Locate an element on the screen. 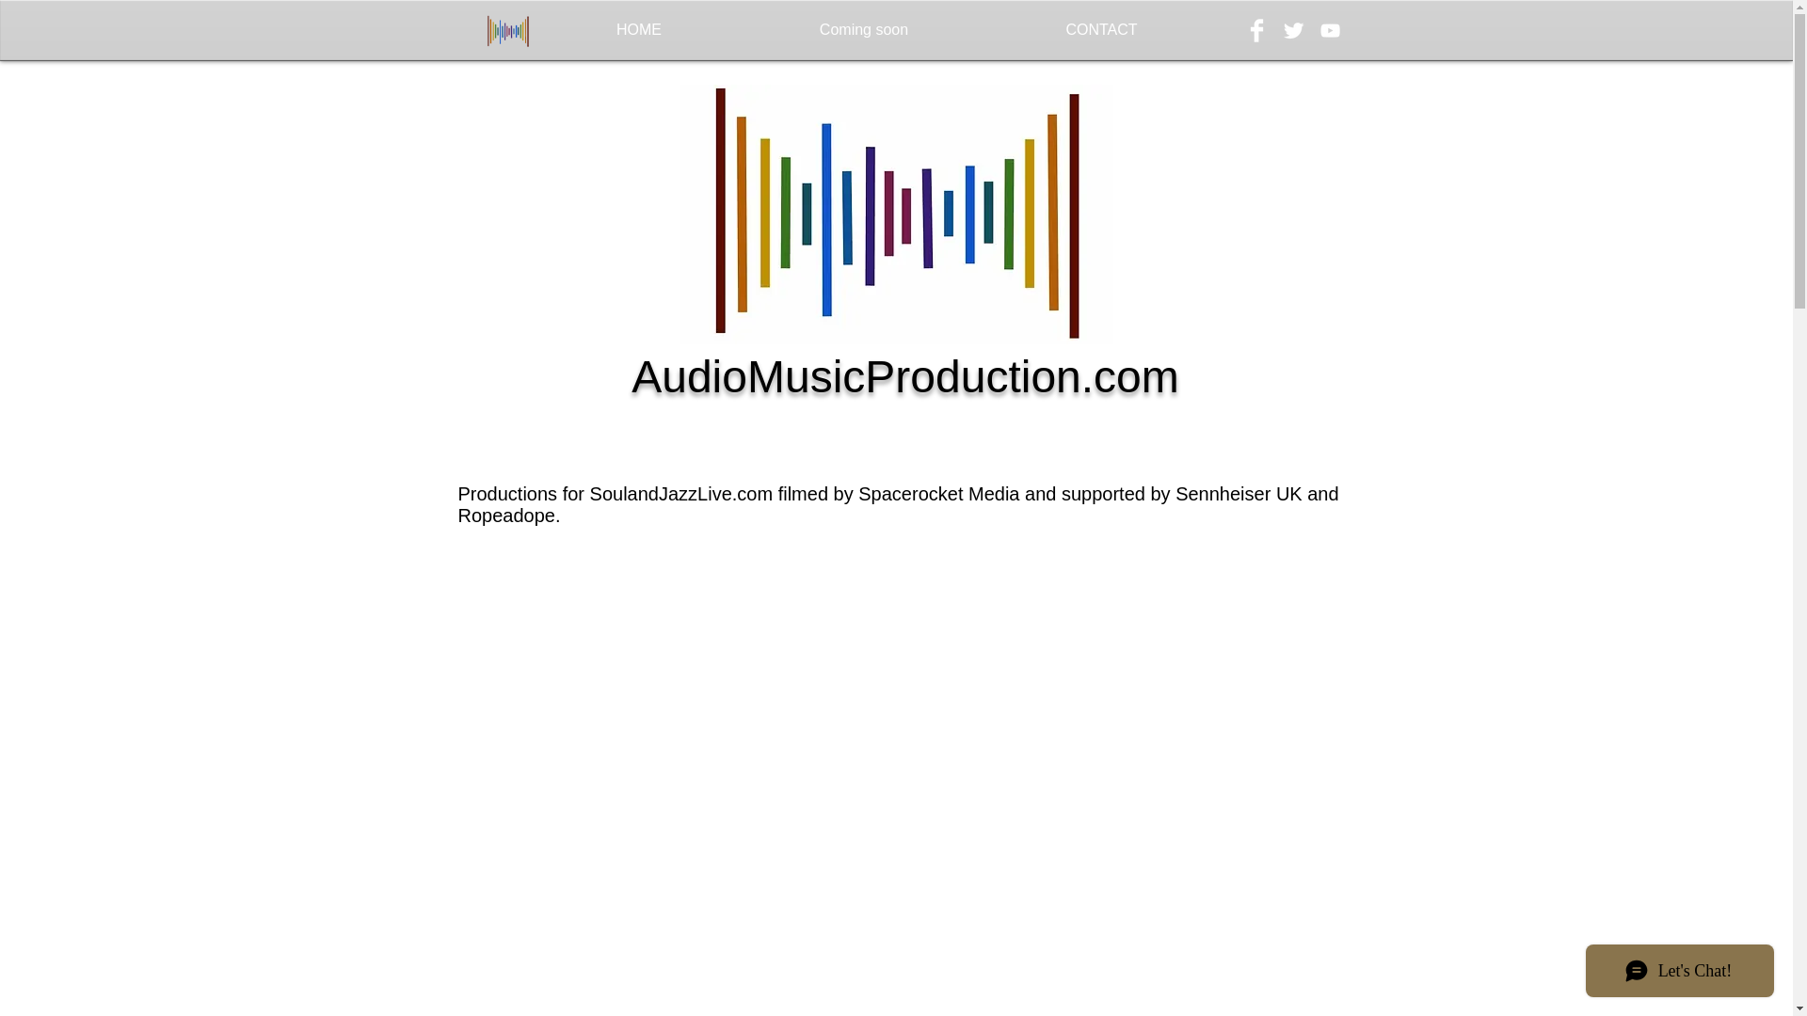 The width and height of the screenshot is (1807, 1016). External YouTube is located at coordinates (903, 903).